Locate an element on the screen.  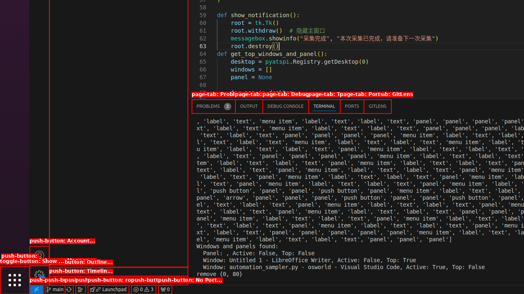
Debug Console (Ctrl+Shift+Y) is located at coordinates (286, 106).